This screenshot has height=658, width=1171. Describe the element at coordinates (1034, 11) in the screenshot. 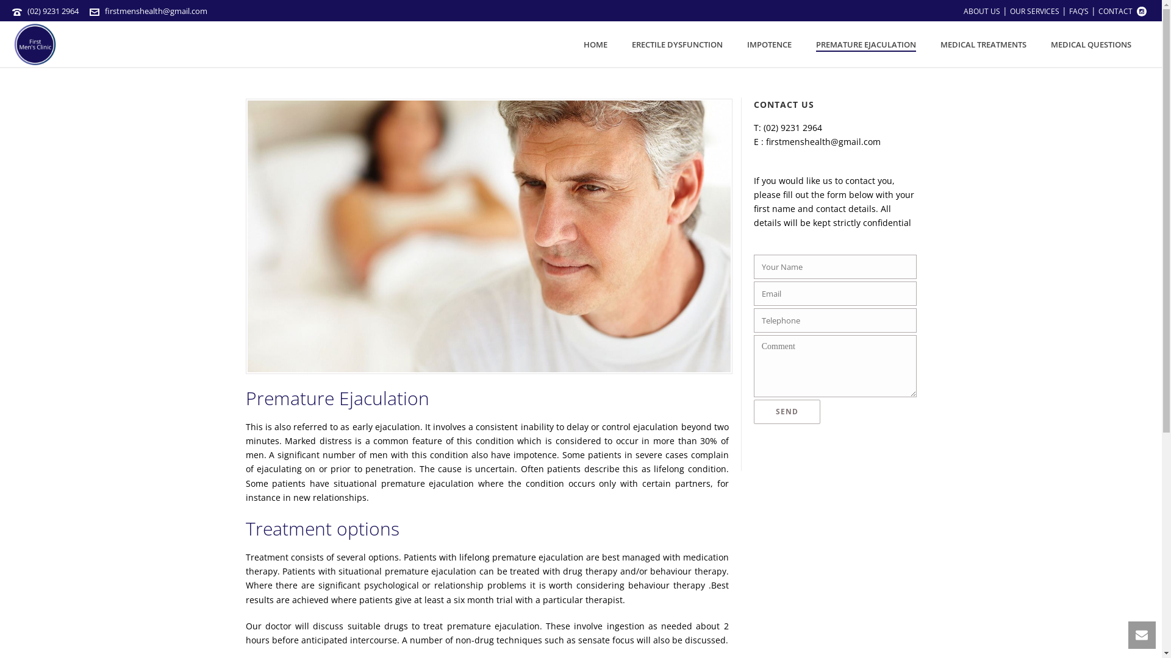

I see `OUR SERVICES` at that location.